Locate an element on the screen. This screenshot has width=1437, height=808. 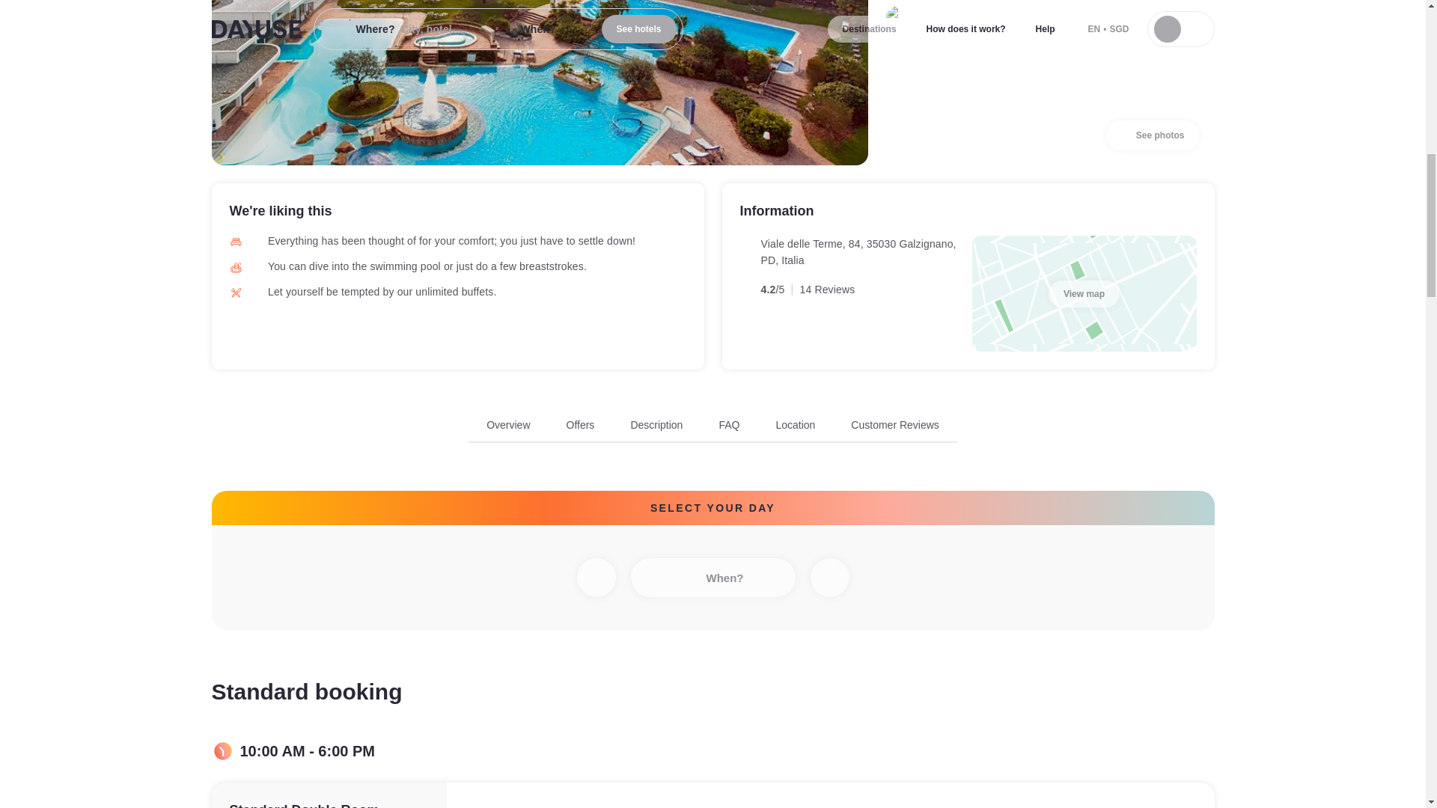
See photos is located at coordinates (1153, 135).